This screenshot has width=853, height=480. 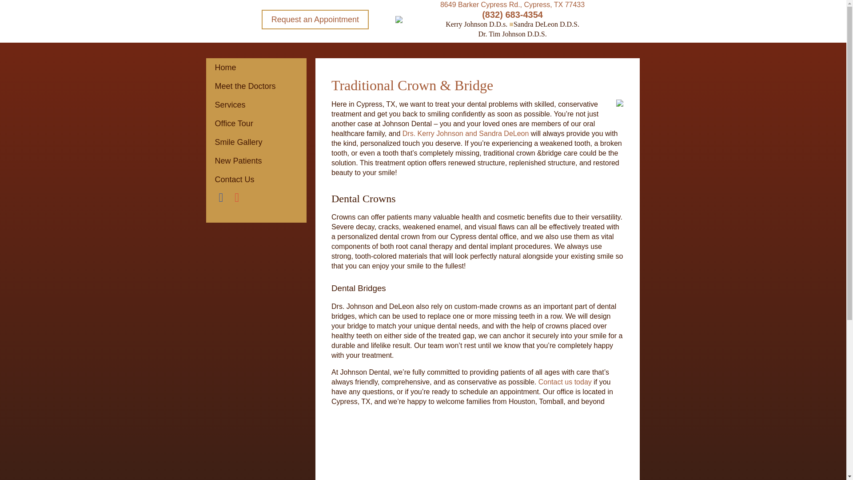 I want to click on Contact us today, so click(x=565, y=382).